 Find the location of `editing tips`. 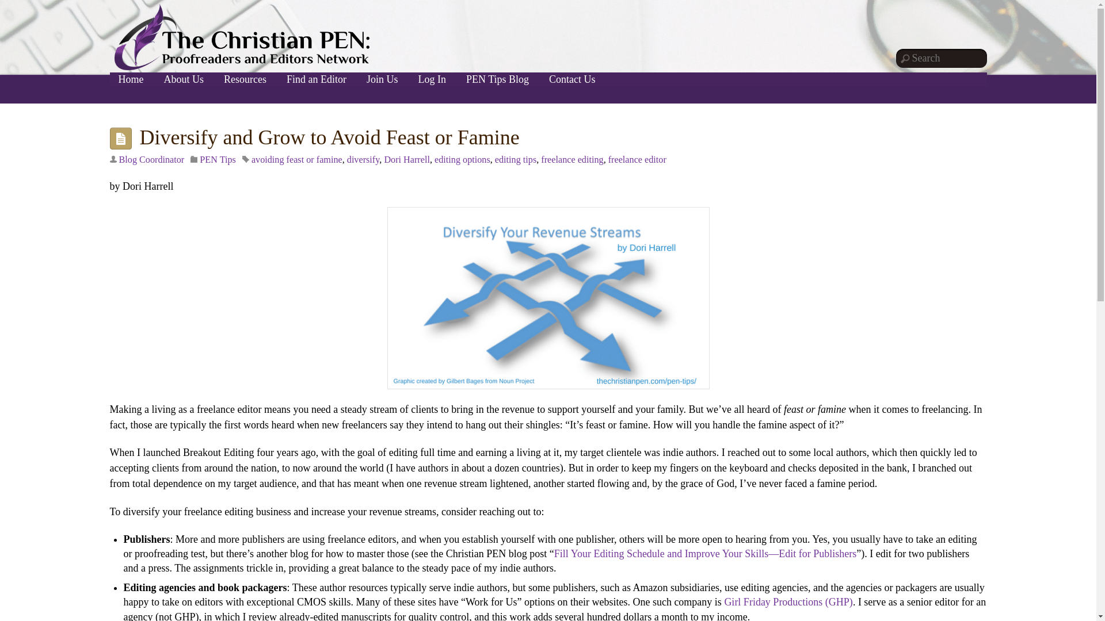

editing tips is located at coordinates (516, 160).